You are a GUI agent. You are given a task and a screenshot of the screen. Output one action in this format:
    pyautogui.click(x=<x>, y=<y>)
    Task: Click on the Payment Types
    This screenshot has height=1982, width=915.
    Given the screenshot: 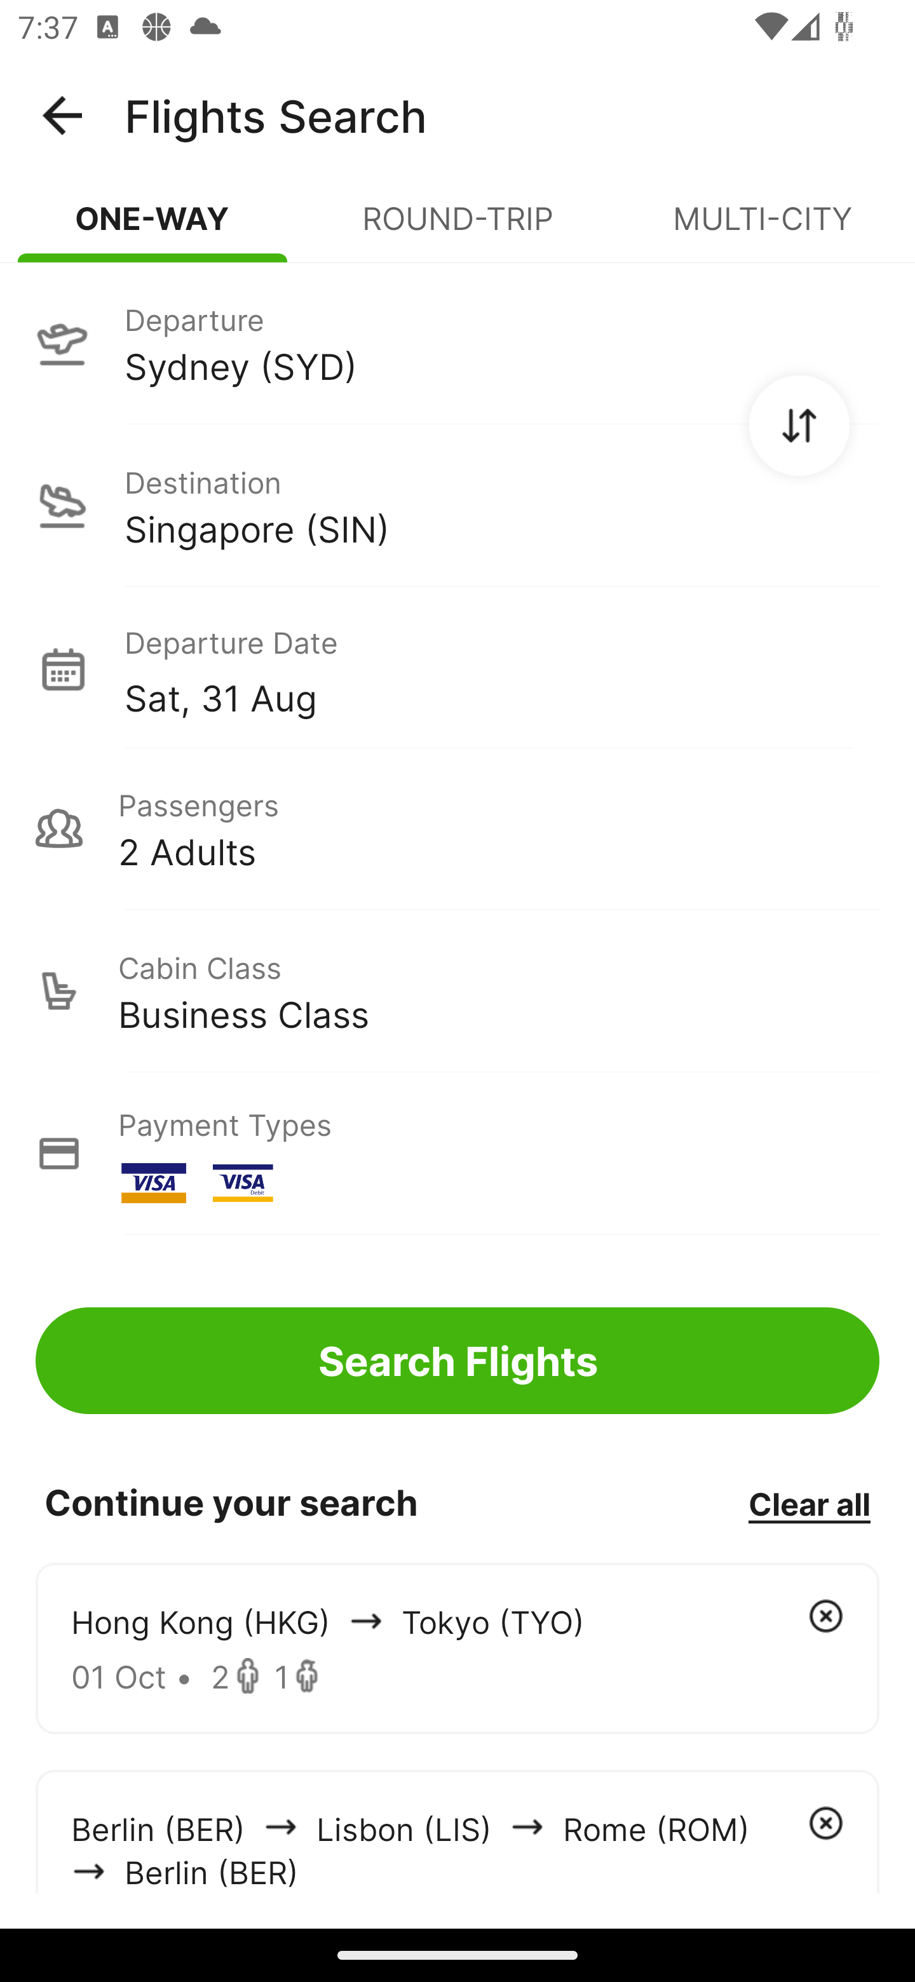 What is the action you would take?
    pyautogui.click(x=457, y=1154)
    